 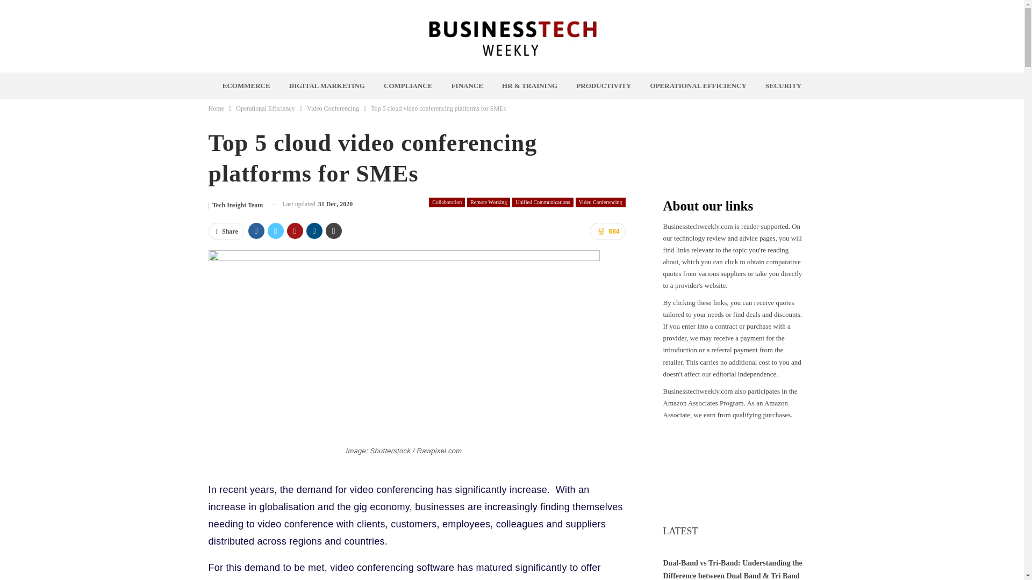 What do you see at coordinates (333, 108) in the screenshot?
I see `Video Conferencing` at bounding box center [333, 108].